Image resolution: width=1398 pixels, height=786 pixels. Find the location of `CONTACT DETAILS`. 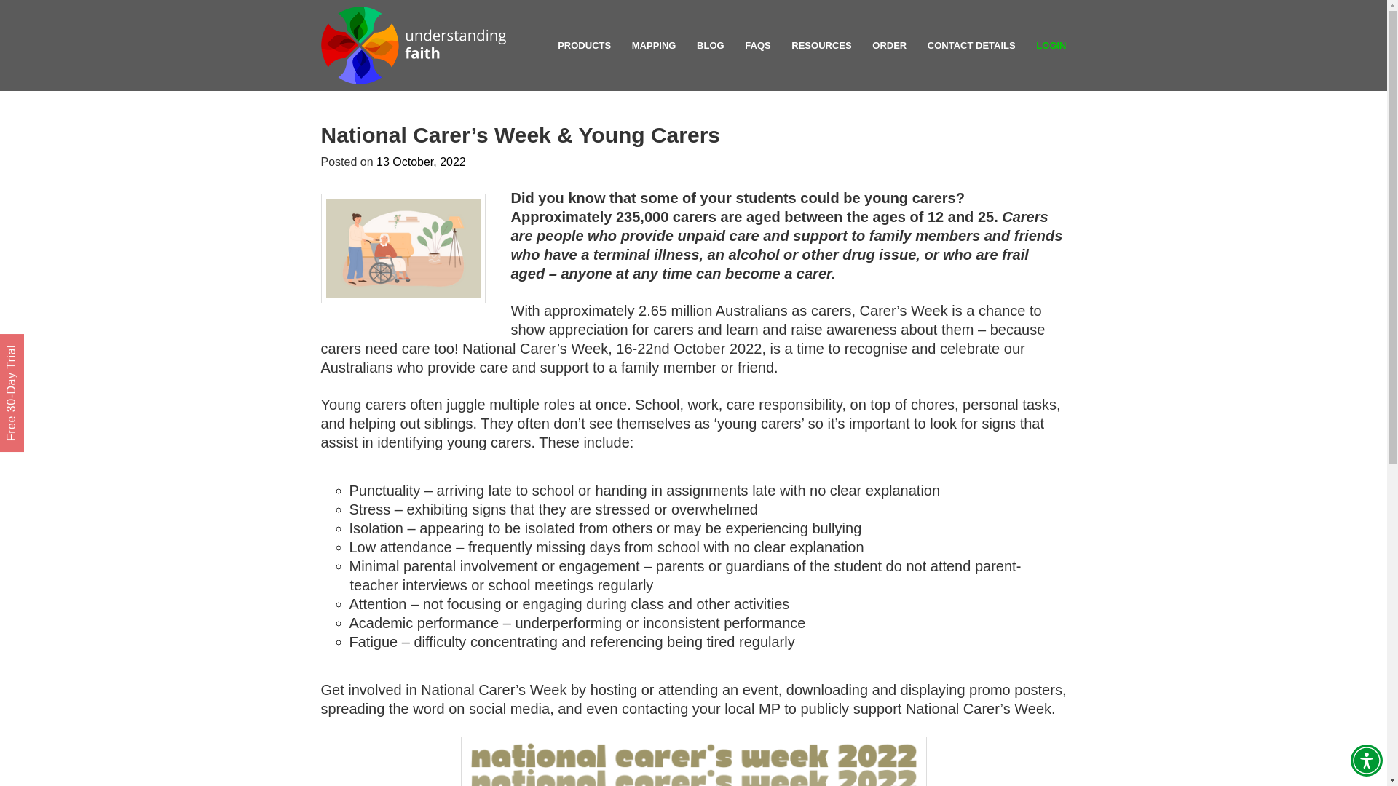

CONTACT DETAILS is located at coordinates (971, 45).